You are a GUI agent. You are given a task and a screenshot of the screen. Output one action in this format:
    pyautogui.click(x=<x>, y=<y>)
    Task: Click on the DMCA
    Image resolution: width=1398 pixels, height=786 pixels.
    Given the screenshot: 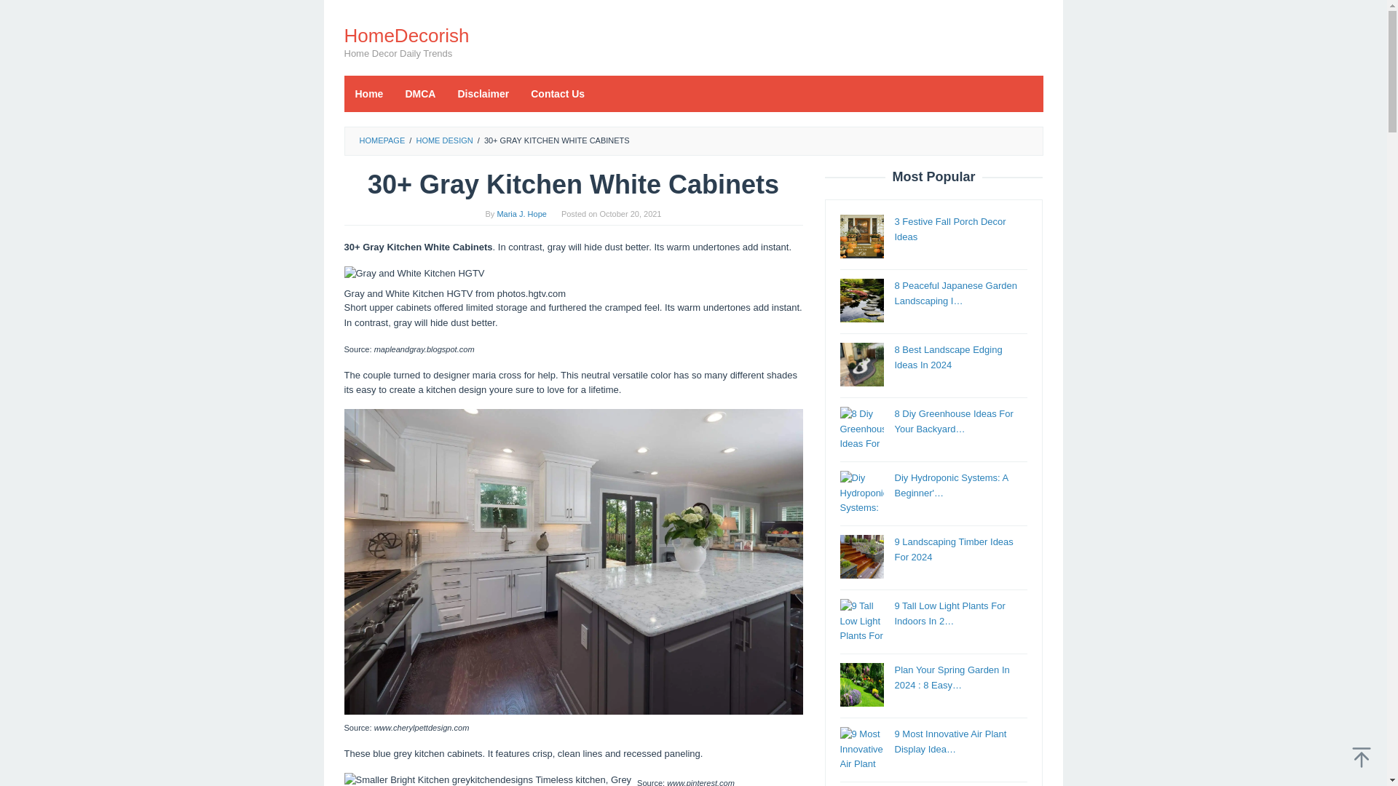 What is the action you would take?
    pyautogui.click(x=419, y=93)
    